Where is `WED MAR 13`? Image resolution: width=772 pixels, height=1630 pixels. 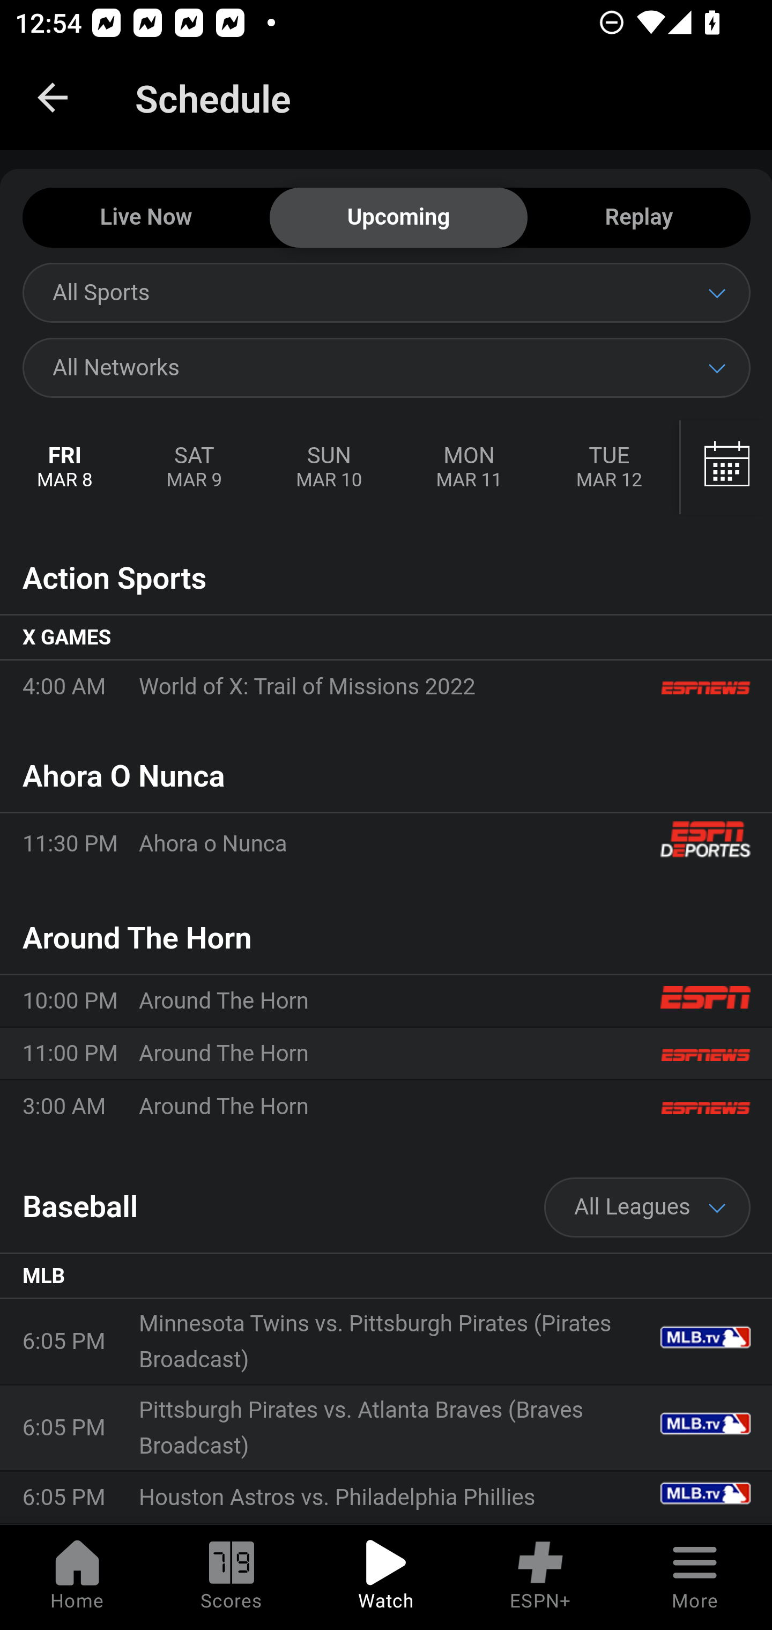
WED MAR 13 is located at coordinates (724, 468).